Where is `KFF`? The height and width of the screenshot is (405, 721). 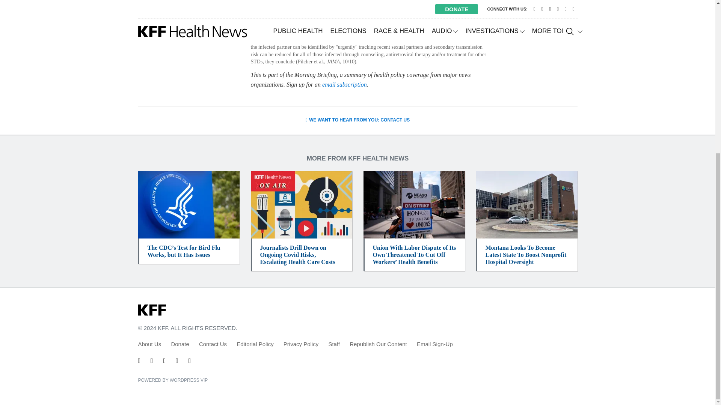
KFF is located at coordinates (152, 310).